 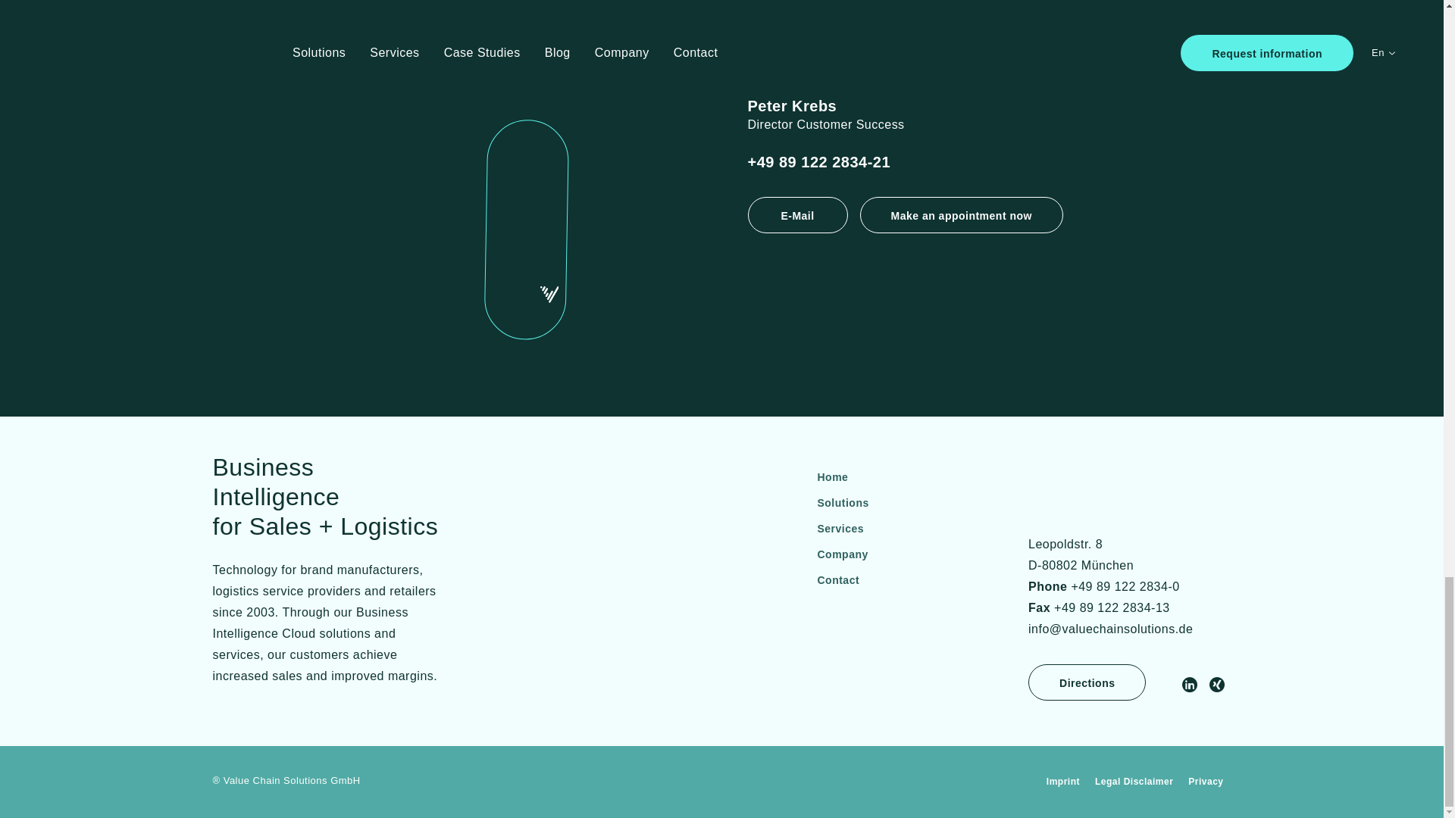 What do you see at coordinates (797, 215) in the screenshot?
I see `E-Mail` at bounding box center [797, 215].